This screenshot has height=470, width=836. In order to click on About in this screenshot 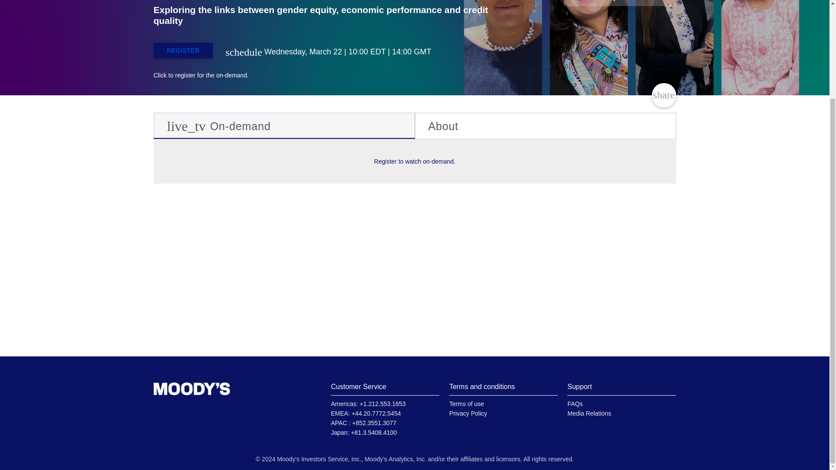, I will do `click(545, 126)`.